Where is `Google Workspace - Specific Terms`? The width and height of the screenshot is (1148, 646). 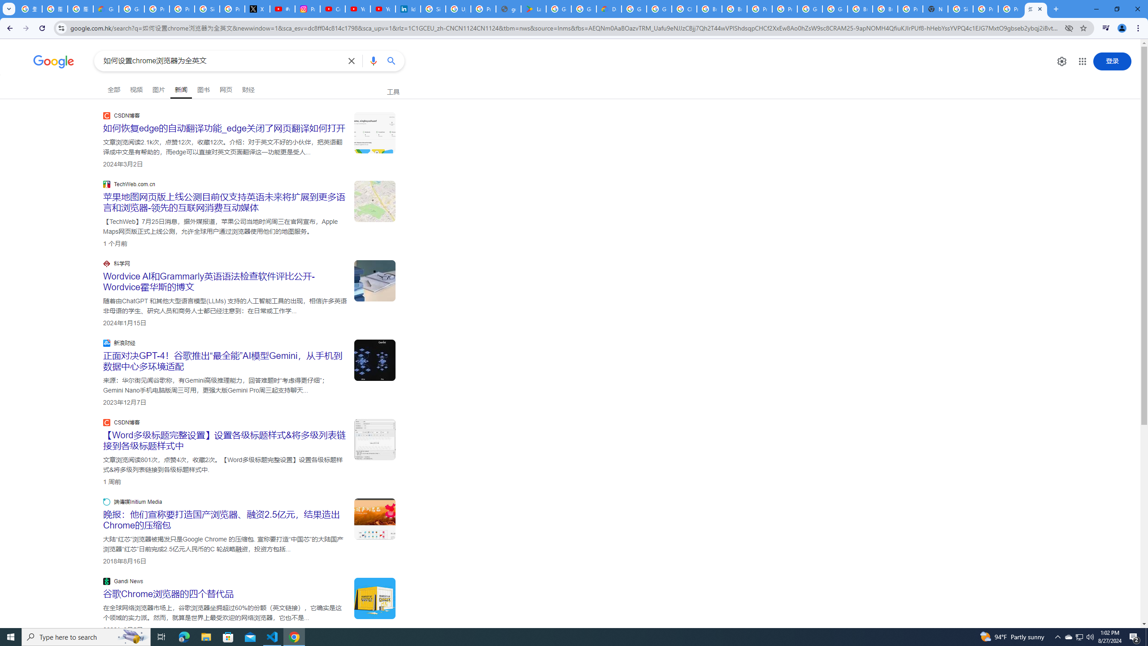
Google Workspace - Specific Terms is located at coordinates (583, 9).